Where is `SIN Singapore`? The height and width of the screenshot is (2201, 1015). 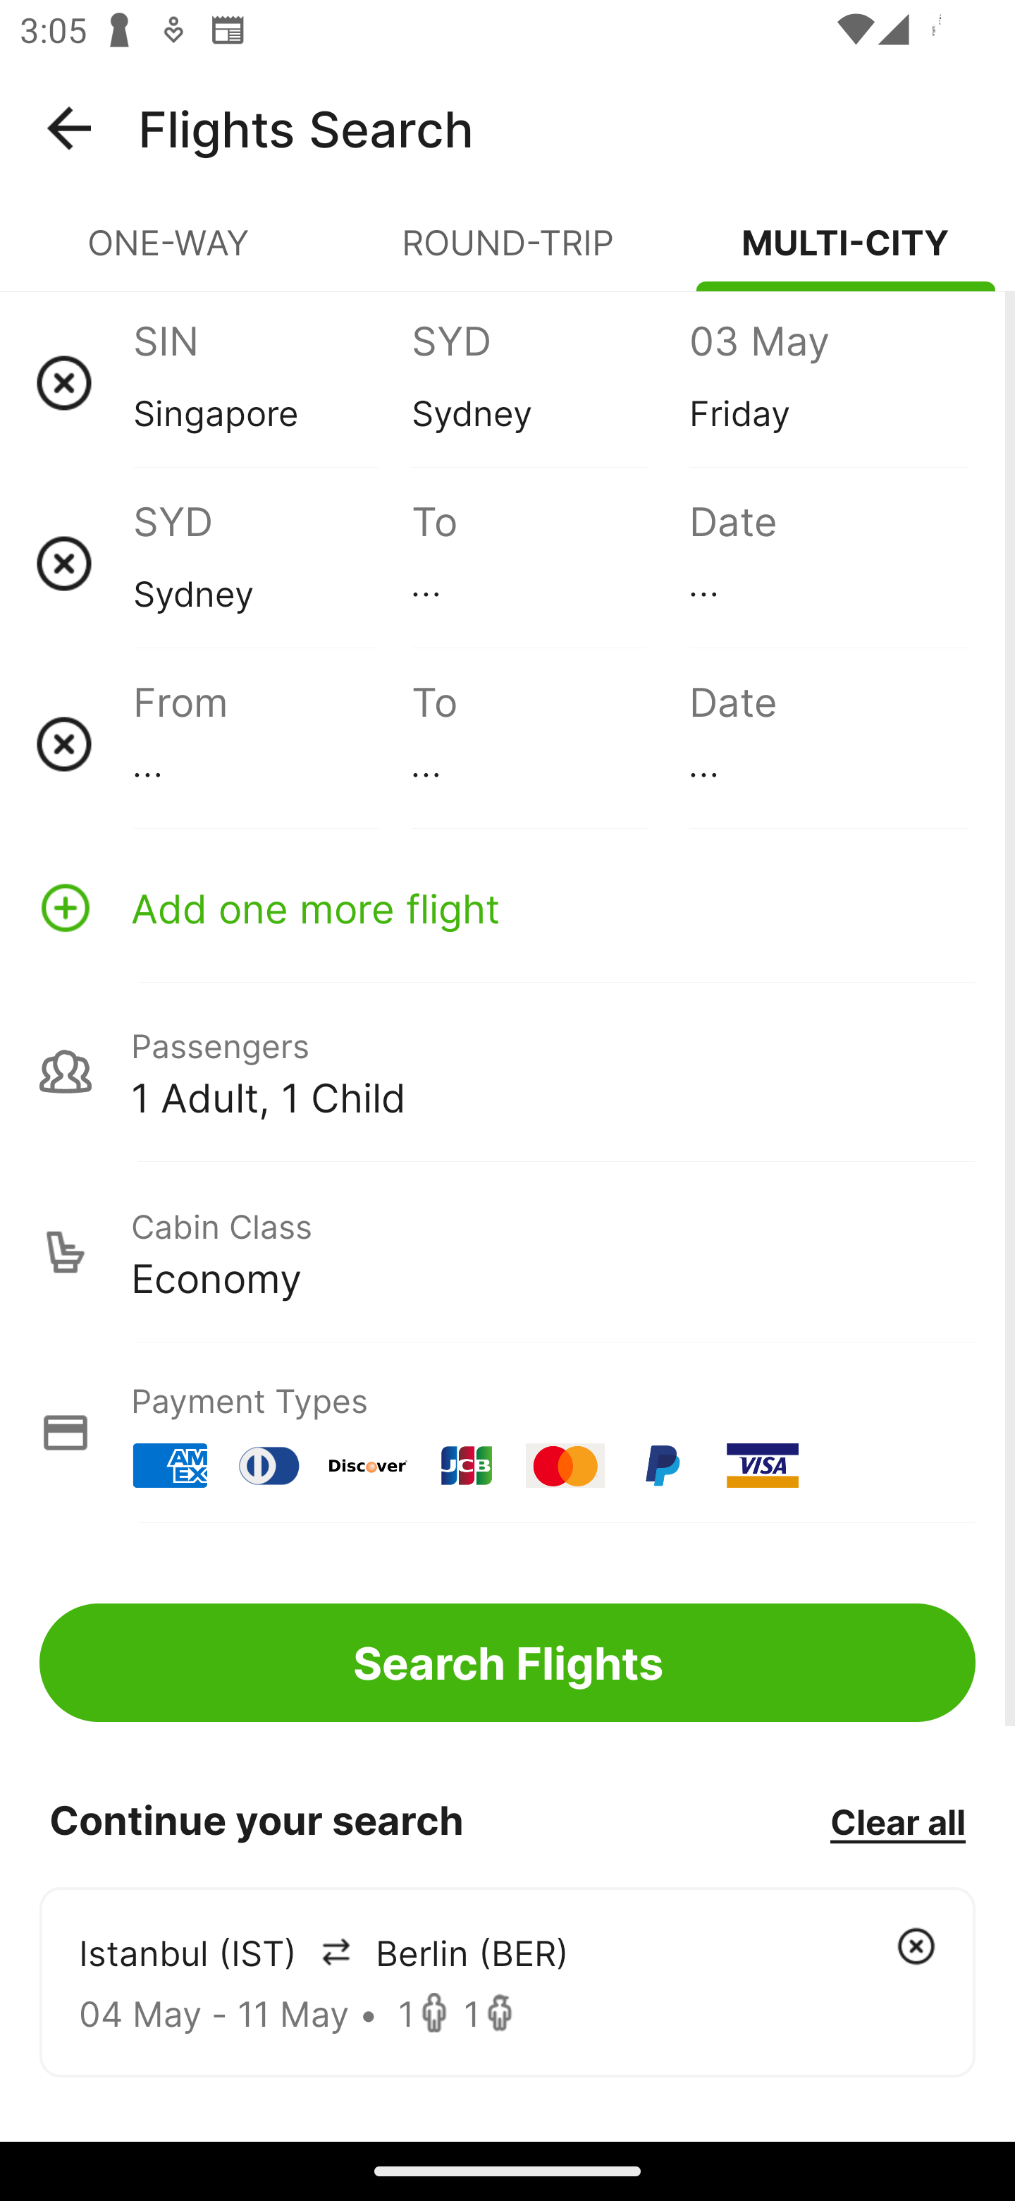
SIN Singapore is located at coordinates (272, 382).